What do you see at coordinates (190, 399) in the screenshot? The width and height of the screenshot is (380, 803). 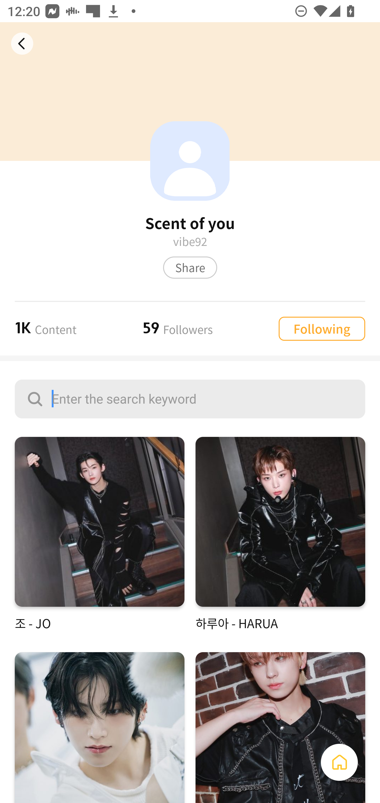 I see `Enter the search keyword` at bounding box center [190, 399].